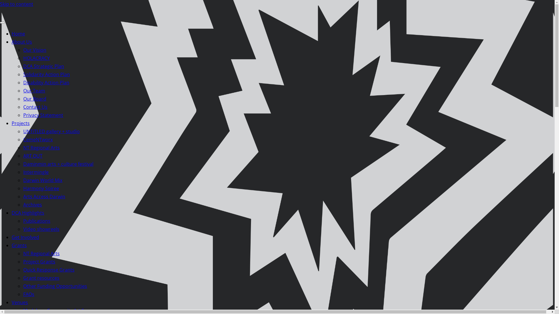 The image size is (559, 314). I want to click on Mudul-ma Community Art Space, so click(59, 311).